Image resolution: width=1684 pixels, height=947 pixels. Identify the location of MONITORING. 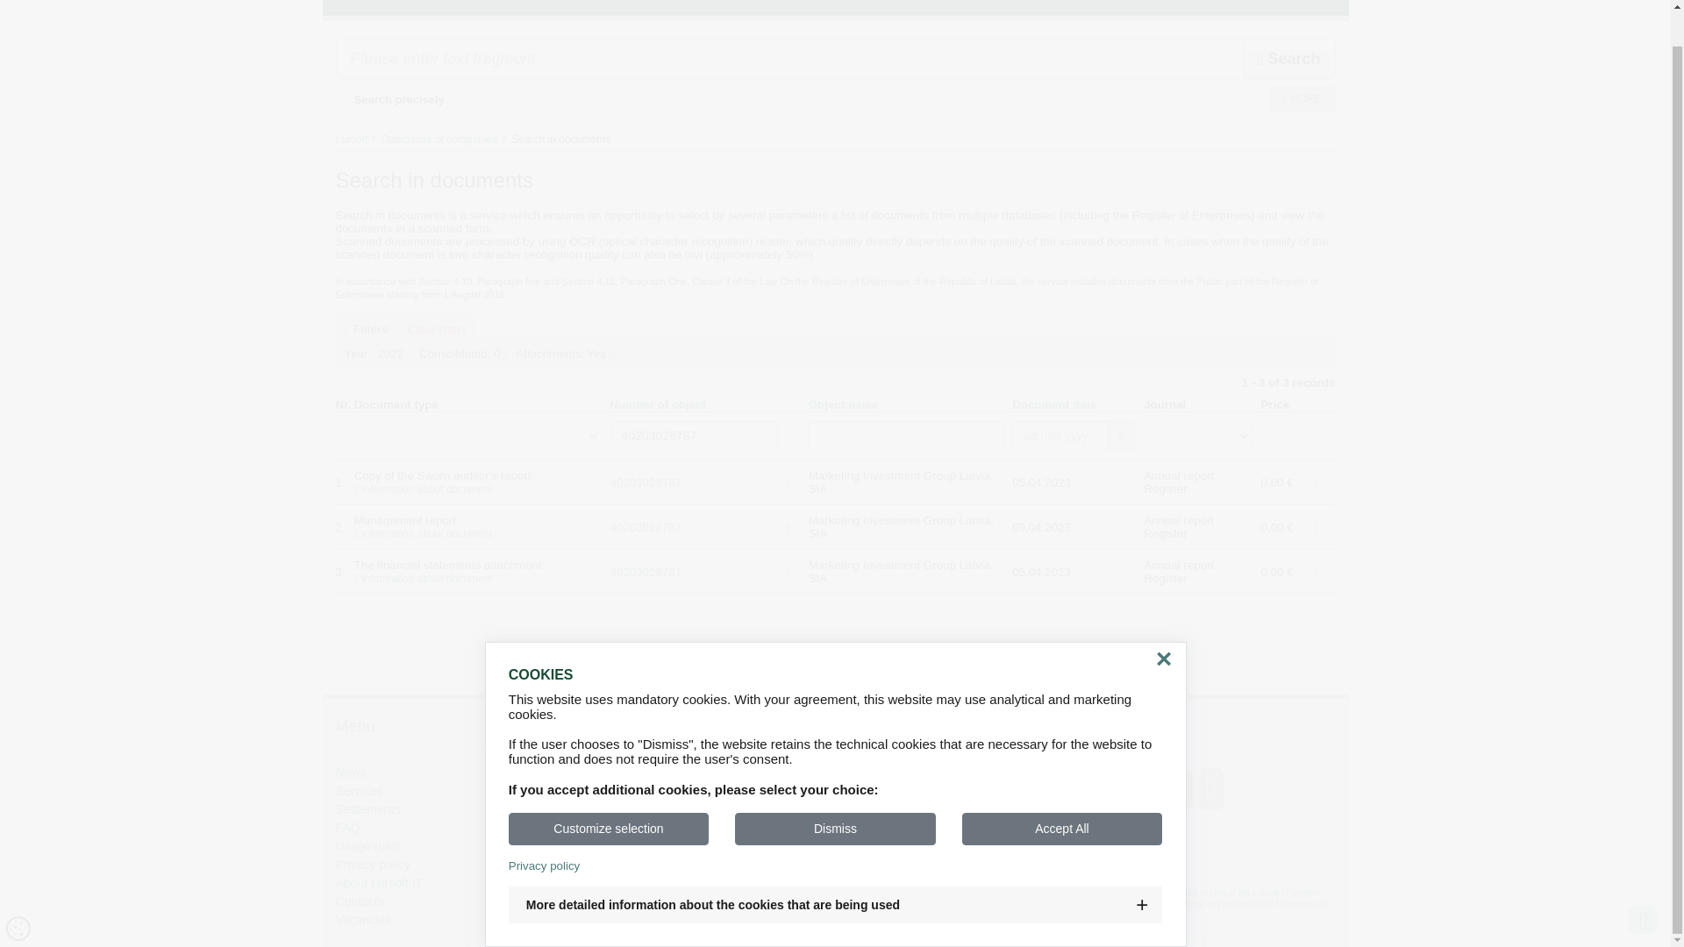
(630, 8).